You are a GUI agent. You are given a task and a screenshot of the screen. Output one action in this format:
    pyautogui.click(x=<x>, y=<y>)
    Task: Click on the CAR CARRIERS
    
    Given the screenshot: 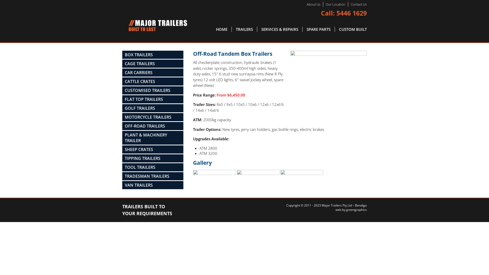 What is the action you would take?
    pyautogui.click(x=153, y=73)
    